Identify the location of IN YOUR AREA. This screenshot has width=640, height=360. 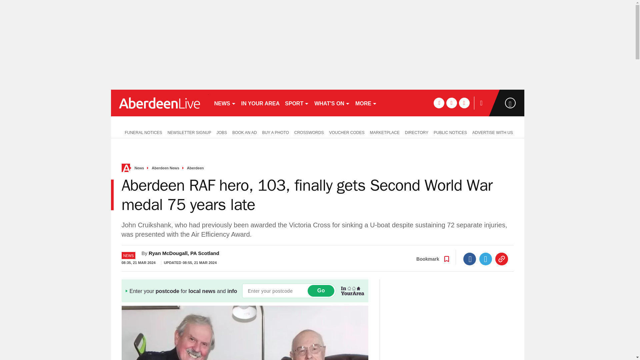
(261, 103).